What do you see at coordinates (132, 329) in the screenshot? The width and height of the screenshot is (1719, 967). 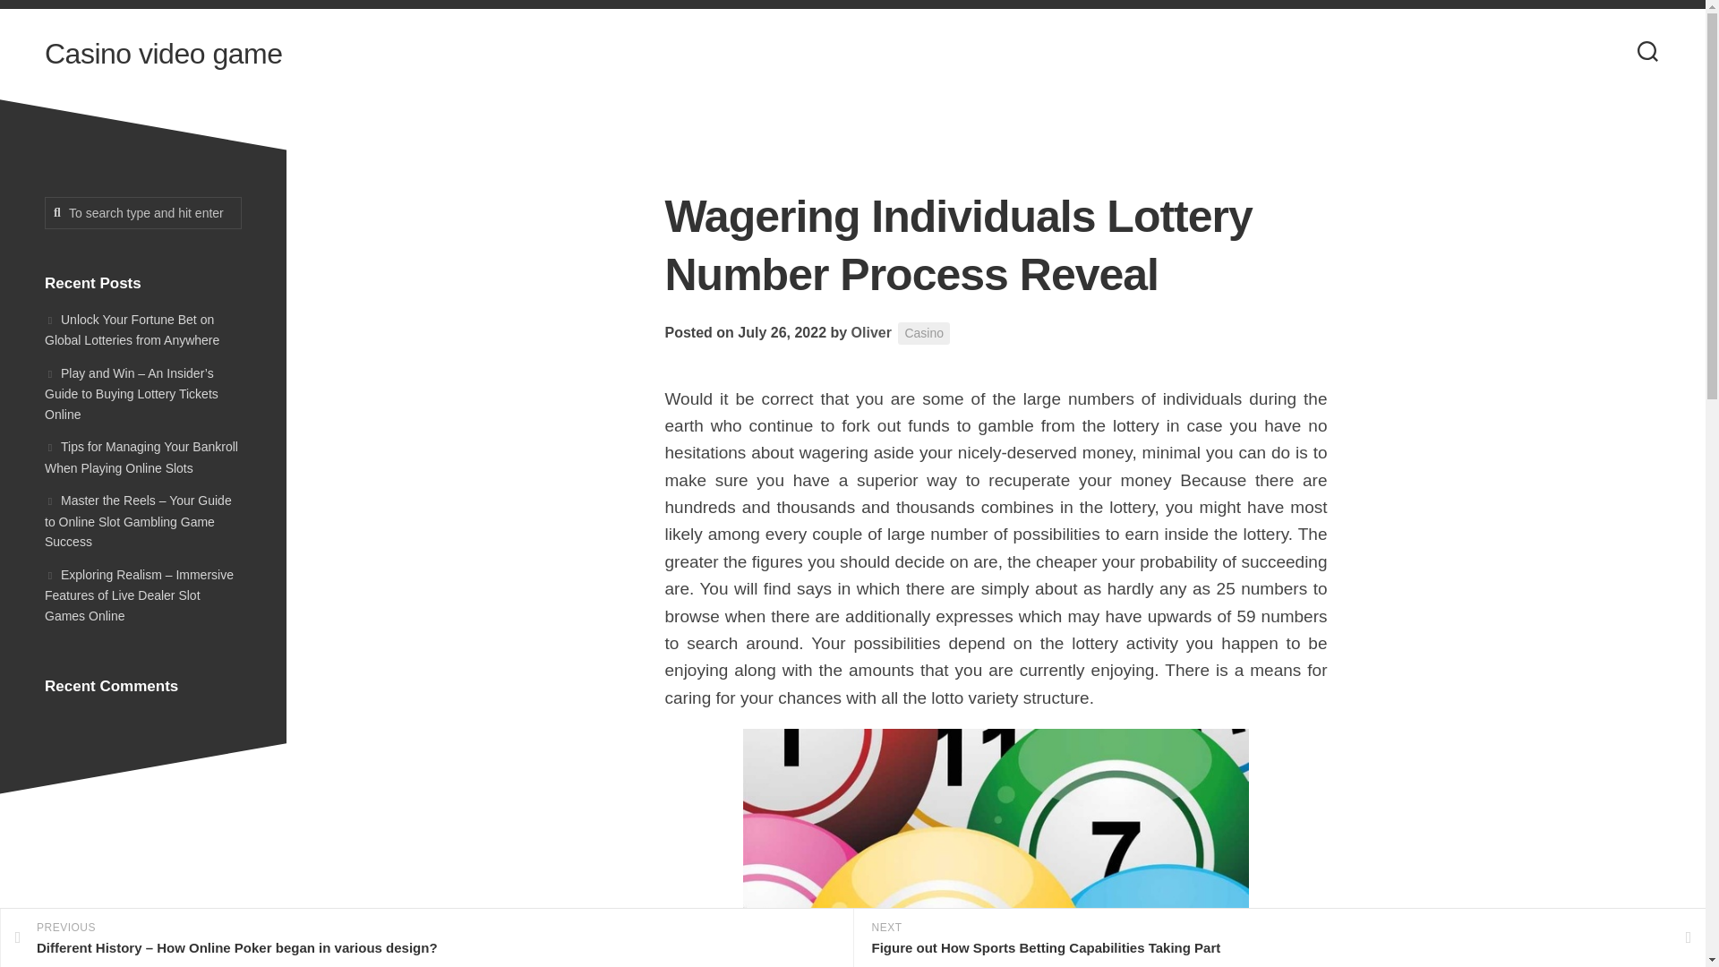 I see `Unlock Your Fortune Bet on Global Lotteries from Anywhere` at bounding box center [132, 329].